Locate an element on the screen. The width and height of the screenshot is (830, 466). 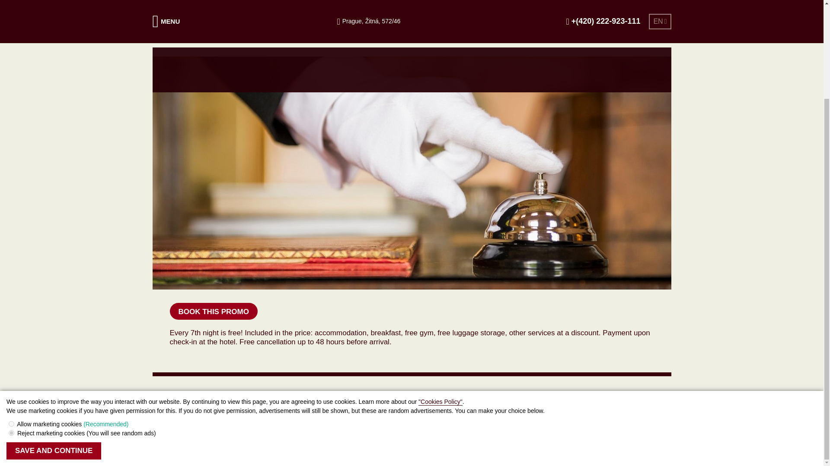
Legal information is located at coordinates (175, 450).